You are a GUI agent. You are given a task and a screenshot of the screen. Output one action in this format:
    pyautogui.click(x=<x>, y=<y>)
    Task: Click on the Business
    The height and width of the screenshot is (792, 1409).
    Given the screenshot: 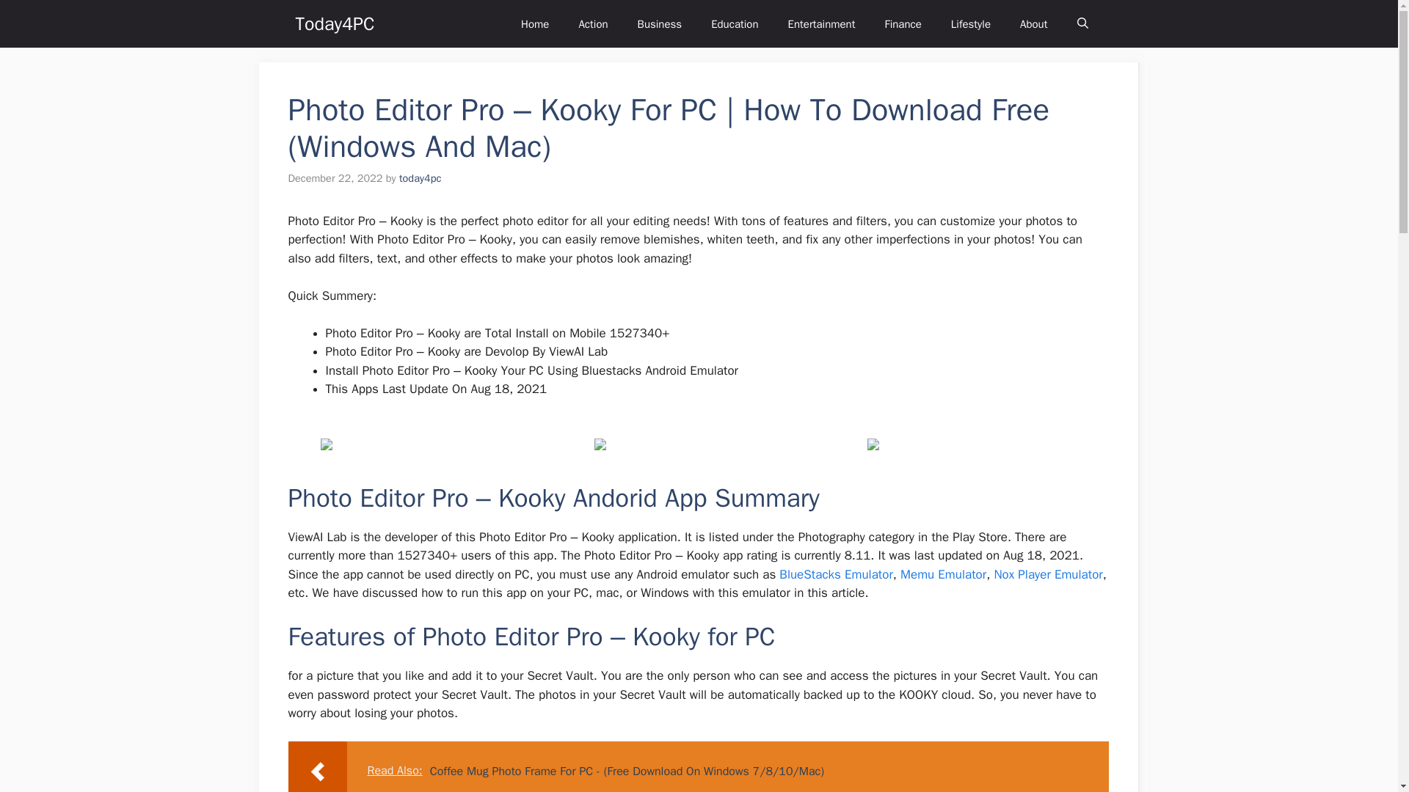 What is the action you would take?
    pyautogui.click(x=660, y=23)
    